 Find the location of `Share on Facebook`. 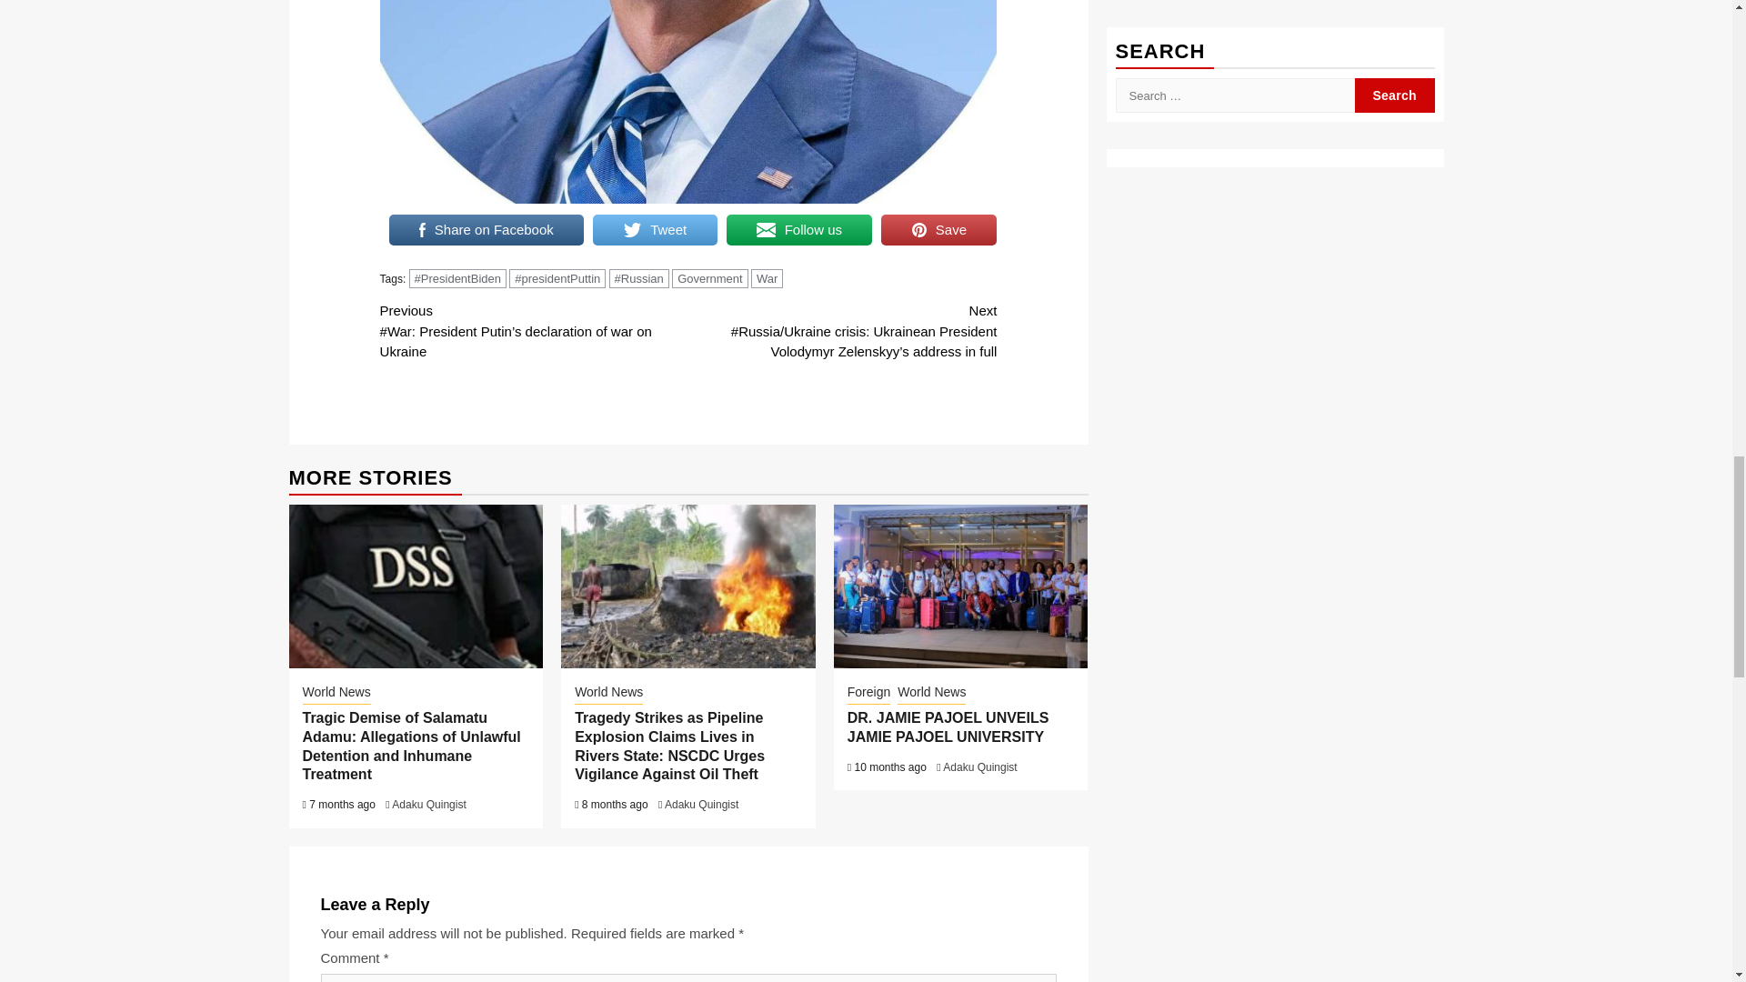

Share on Facebook is located at coordinates (487, 230).